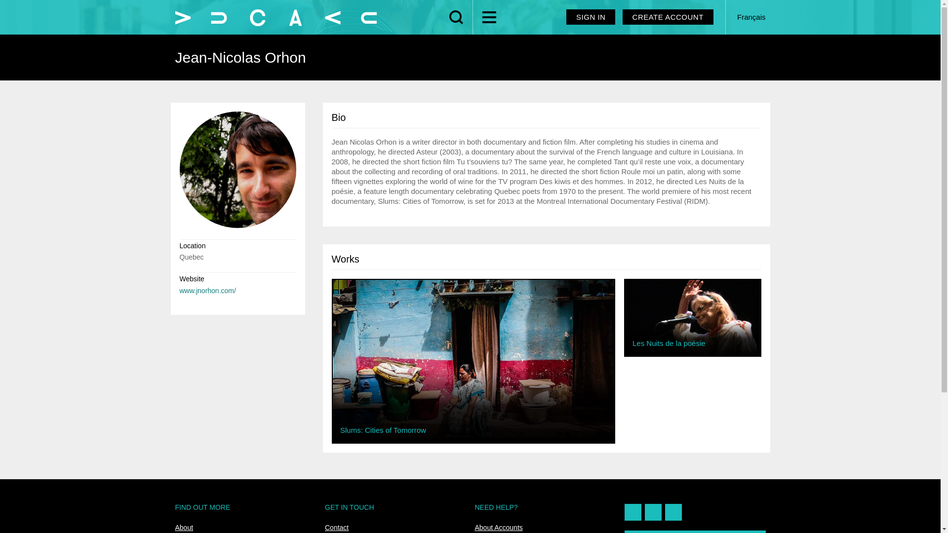 This screenshot has height=533, width=948. Describe the element at coordinates (473, 358) in the screenshot. I see `Slums: Cities of Tomorrow` at that location.